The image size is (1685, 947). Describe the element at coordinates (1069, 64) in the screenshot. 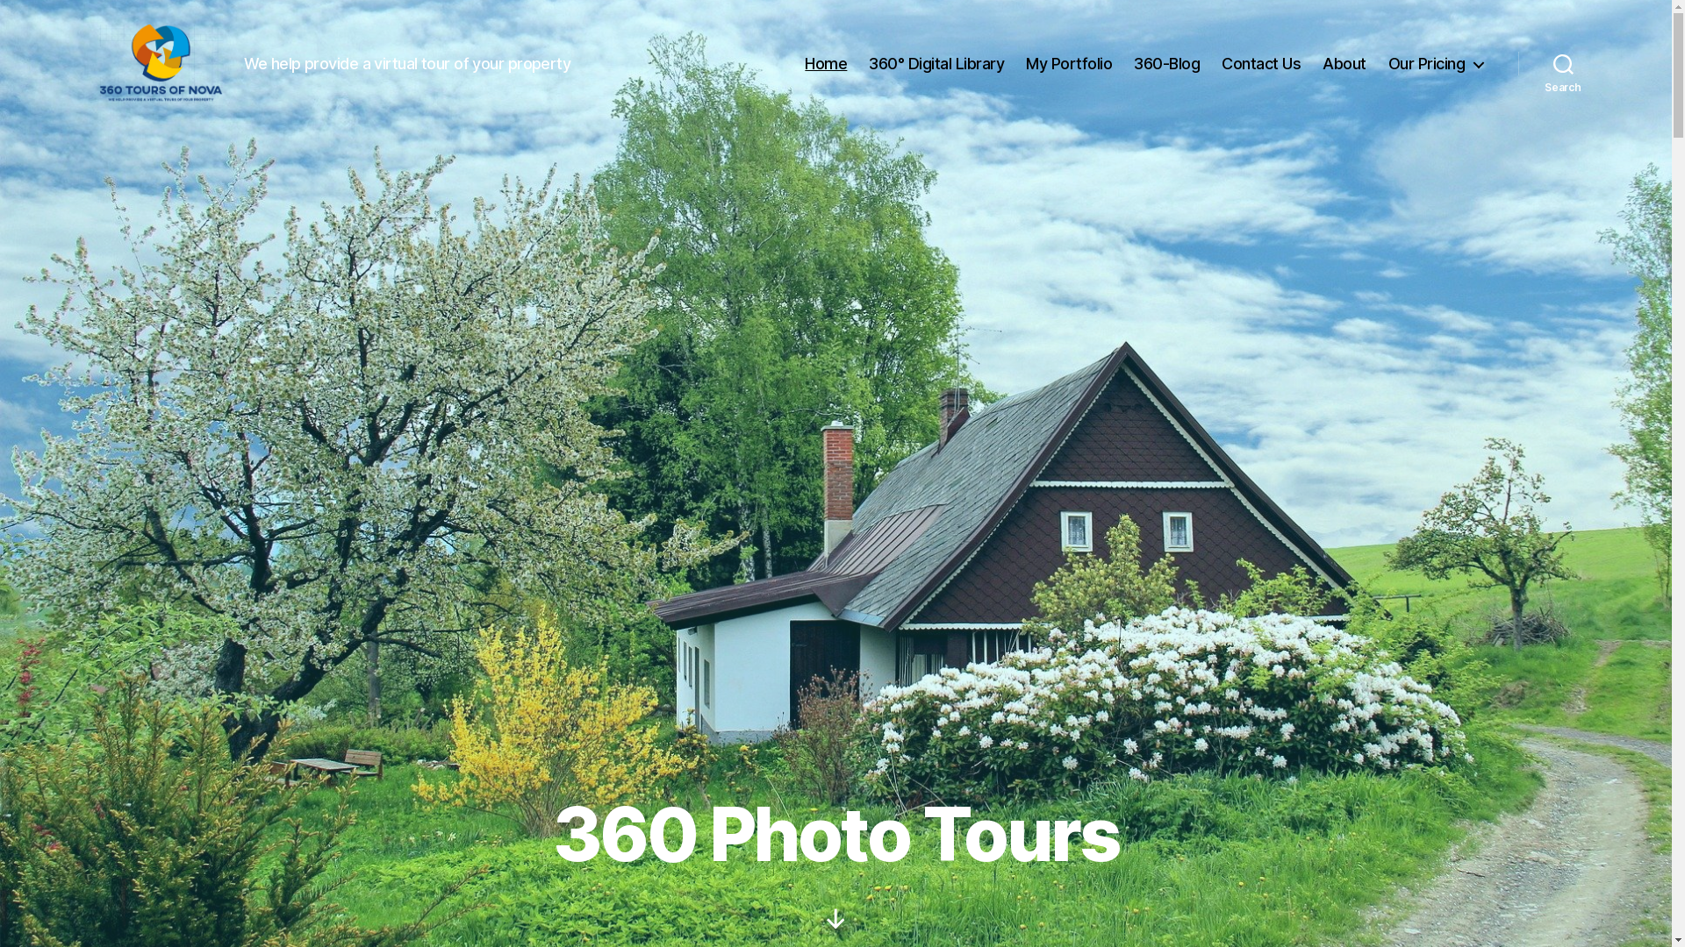

I see `My Portfolio` at that location.